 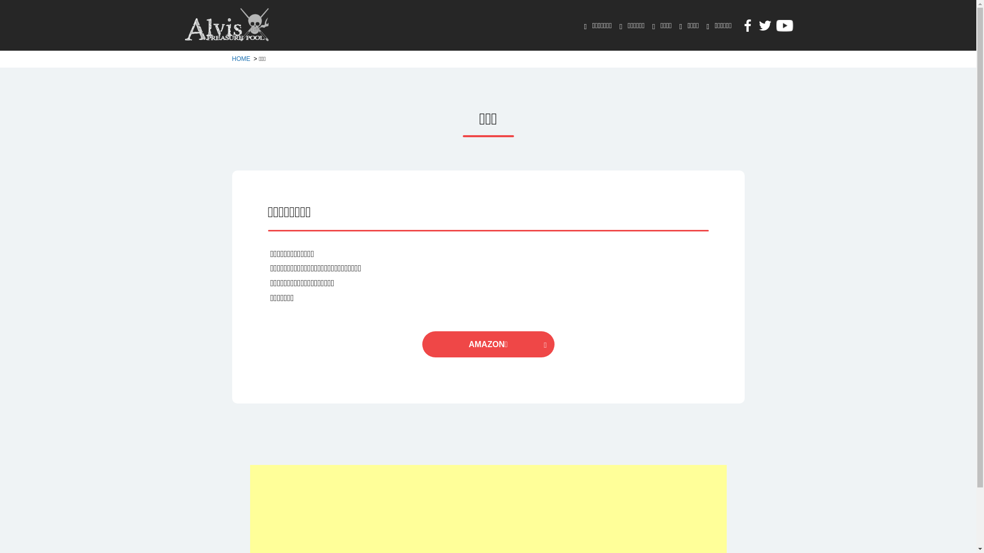 I want to click on HOME, so click(x=242, y=59).